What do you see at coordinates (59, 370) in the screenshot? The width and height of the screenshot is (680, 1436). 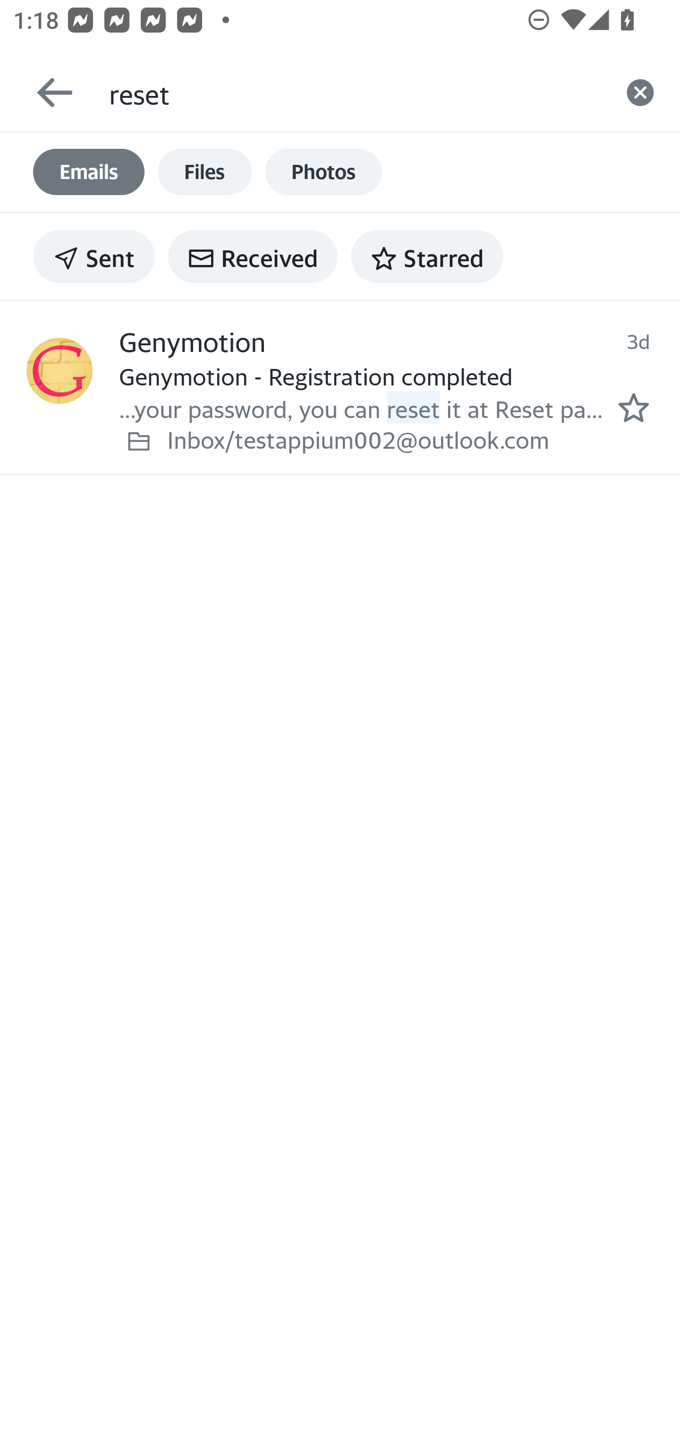 I see `Profile
Genymotion` at bounding box center [59, 370].